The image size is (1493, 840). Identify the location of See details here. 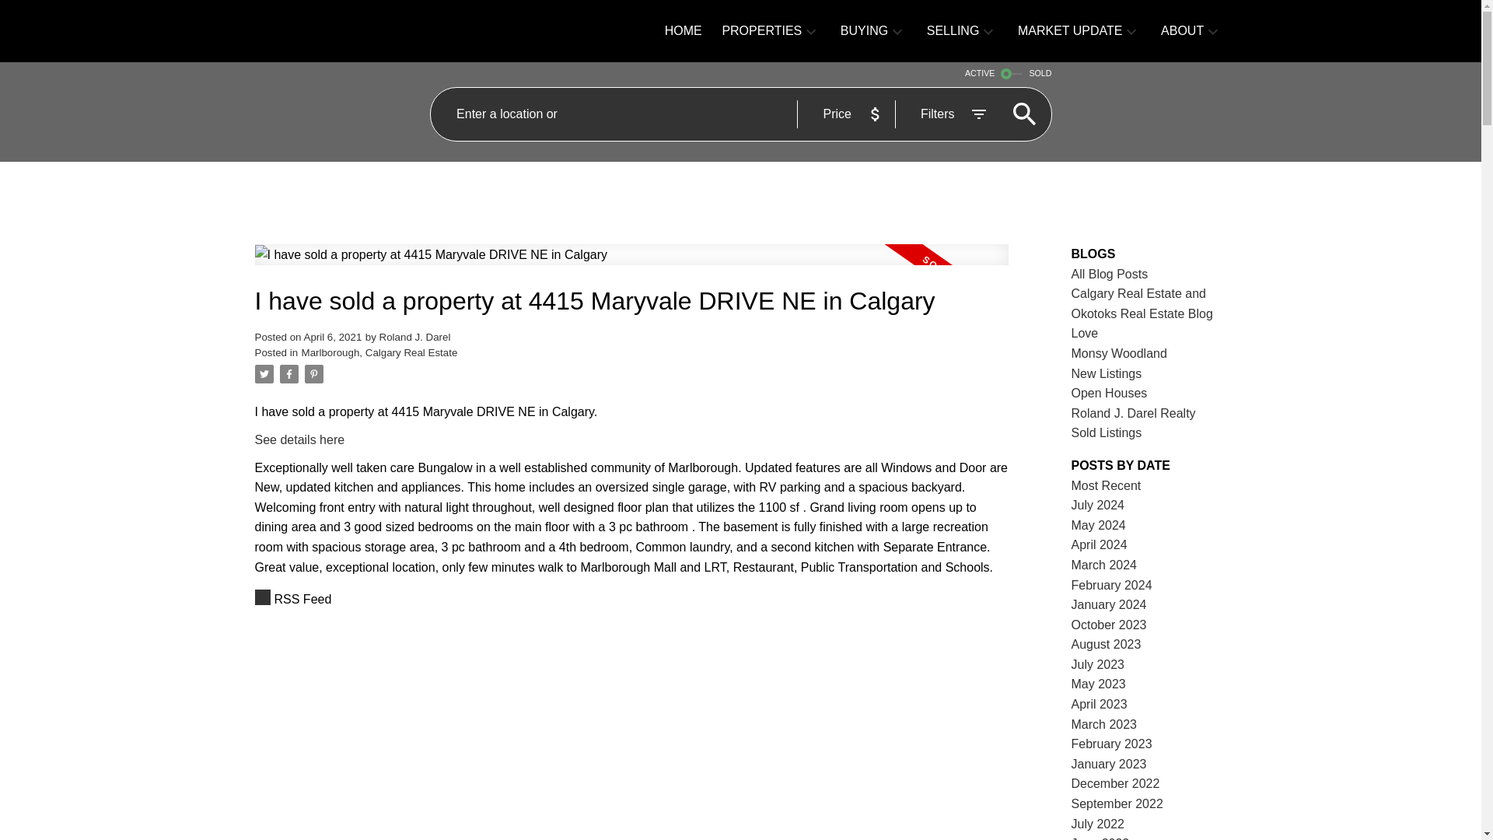
(300, 439).